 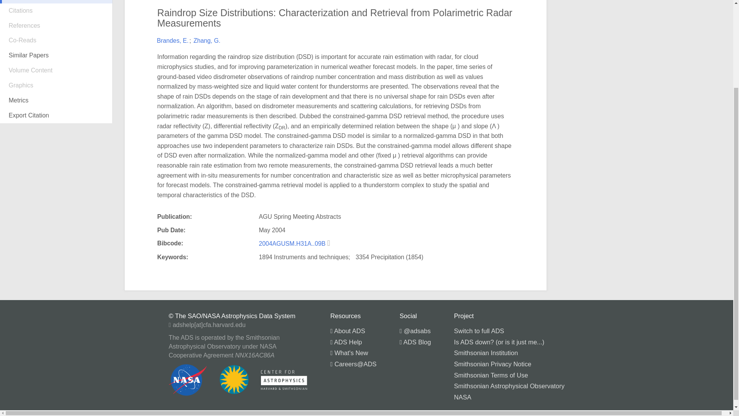 What do you see at coordinates (349, 353) in the screenshot?
I see `What's New` at bounding box center [349, 353].